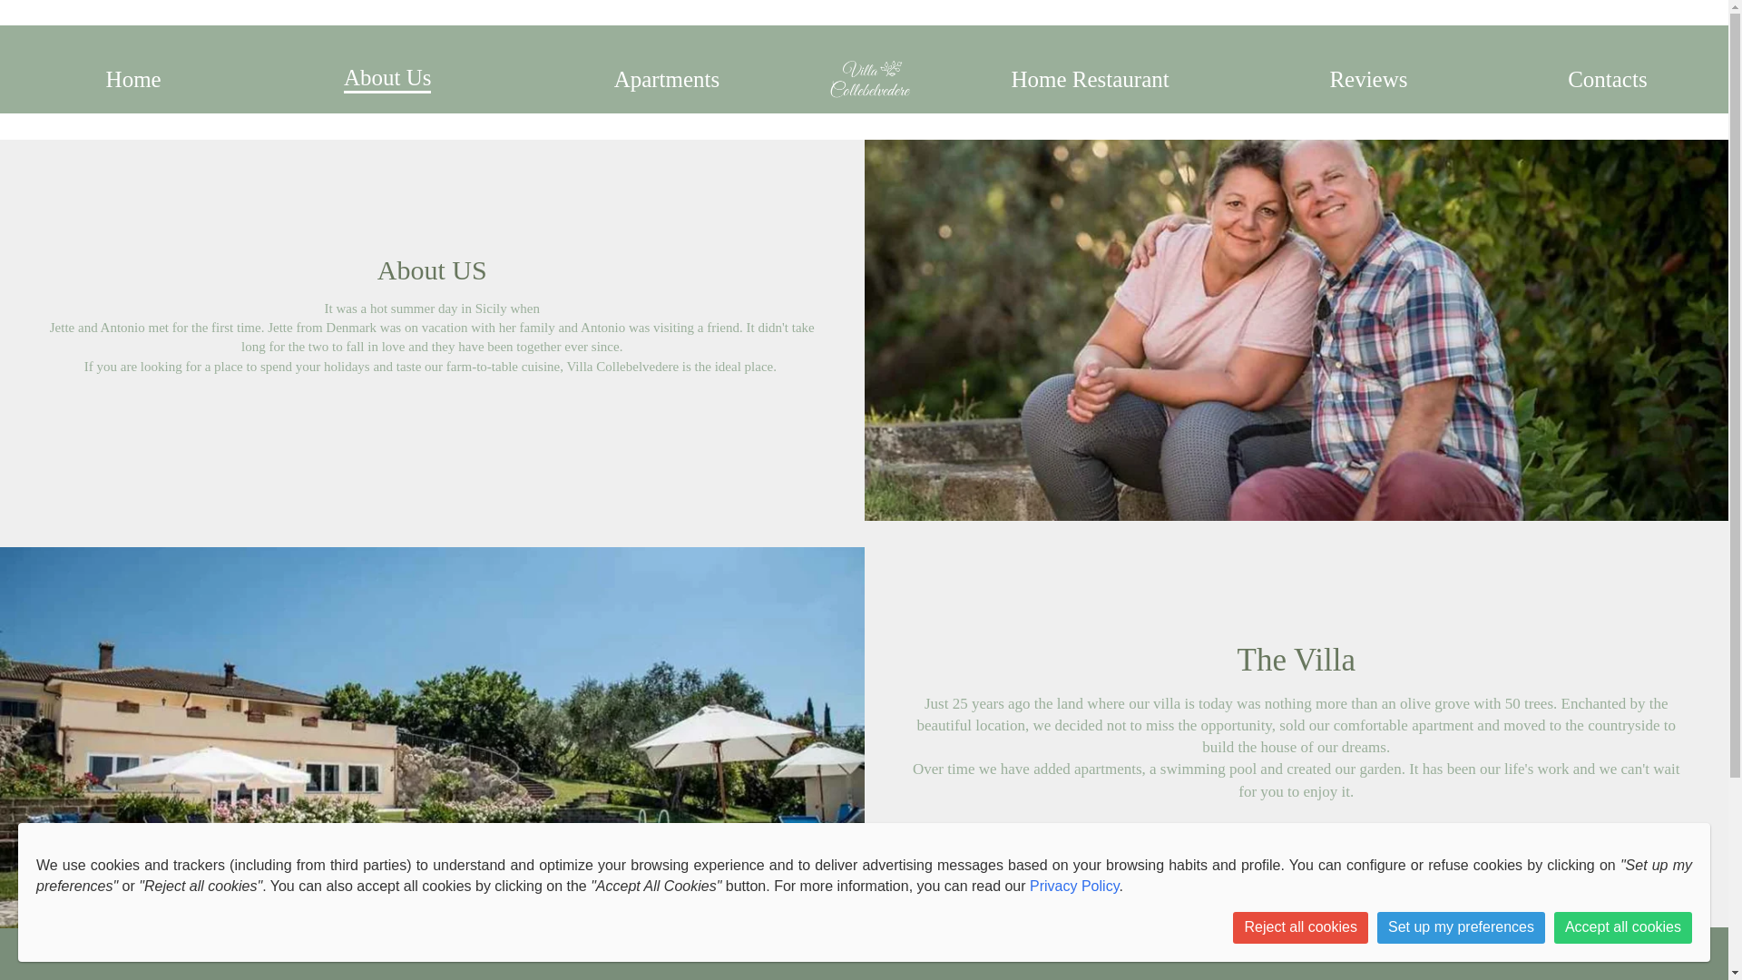 The height and width of the screenshot is (980, 1742). I want to click on Apartments, so click(668, 80).